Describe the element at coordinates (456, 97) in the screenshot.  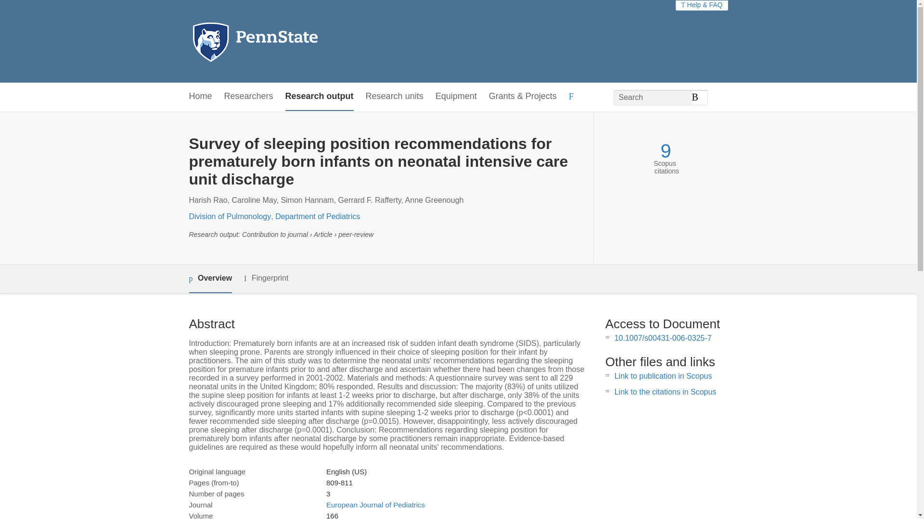
I see `Equipment` at that location.